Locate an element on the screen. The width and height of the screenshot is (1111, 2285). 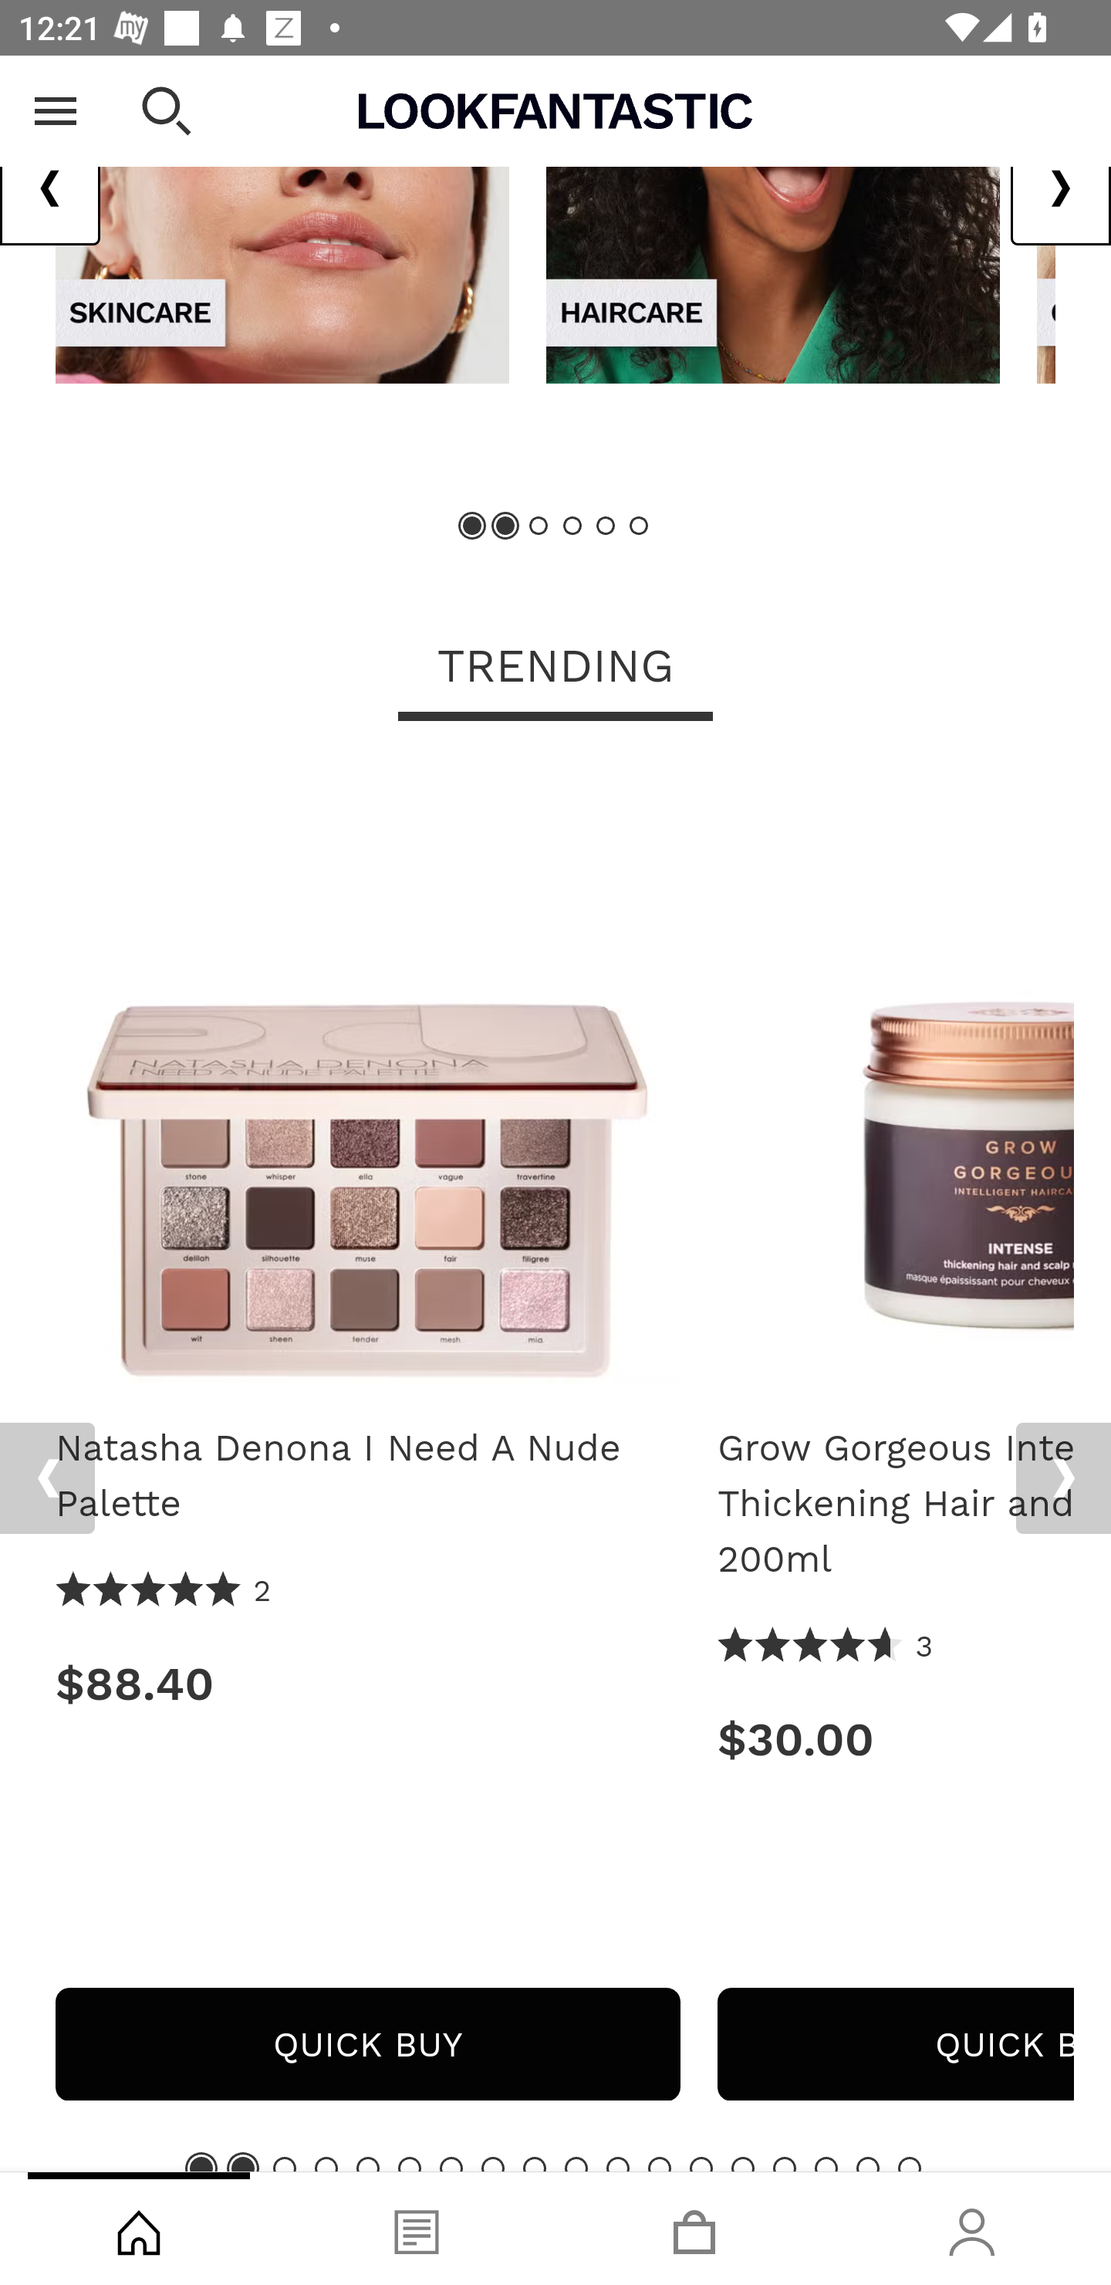
Previous is located at coordinates (47, 1478).